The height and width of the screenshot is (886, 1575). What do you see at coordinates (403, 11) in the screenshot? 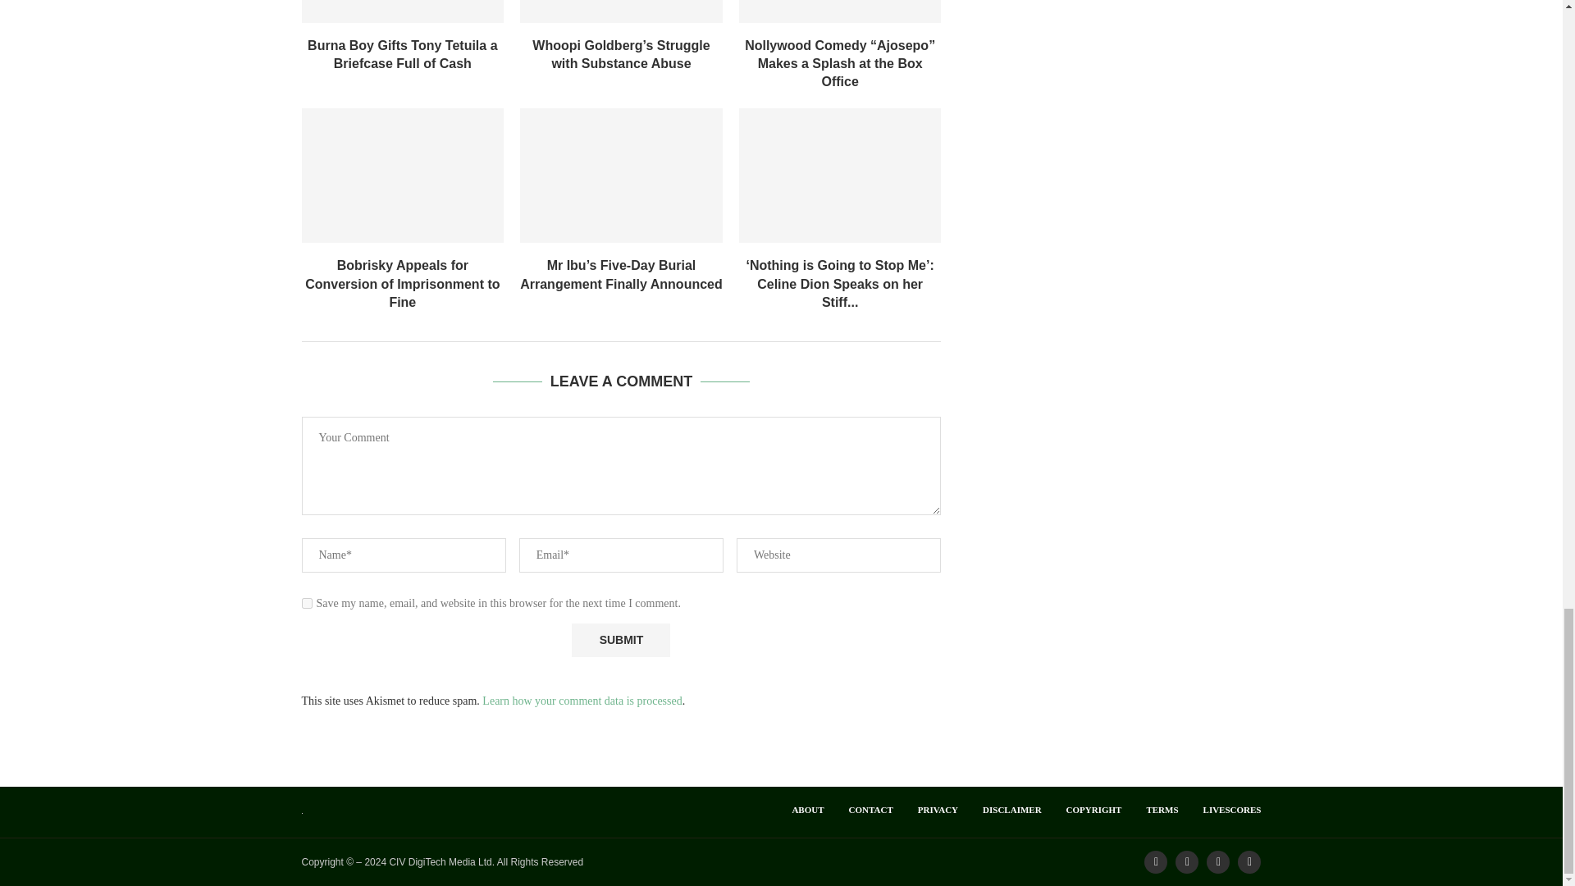
I see `Burna Boy Gifts Tony Tetuila a Briefcase Full of Cash` at bounding box center [403, 11].